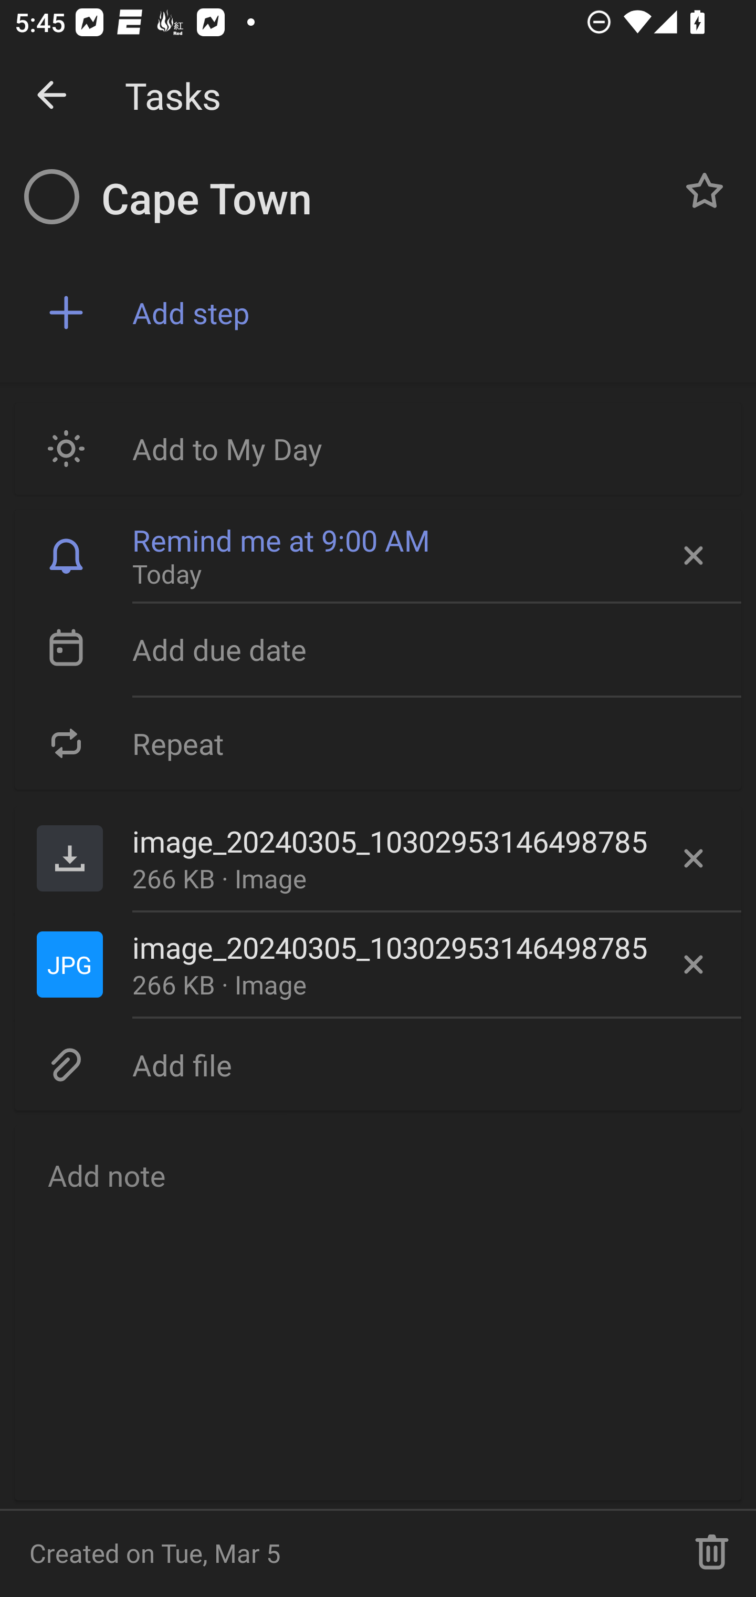 The image size is (756, 1597). Describe the element at coordinates (378, 1312) in the screenshot. I see `Add note, Button Email Renderer Add note` at that location.